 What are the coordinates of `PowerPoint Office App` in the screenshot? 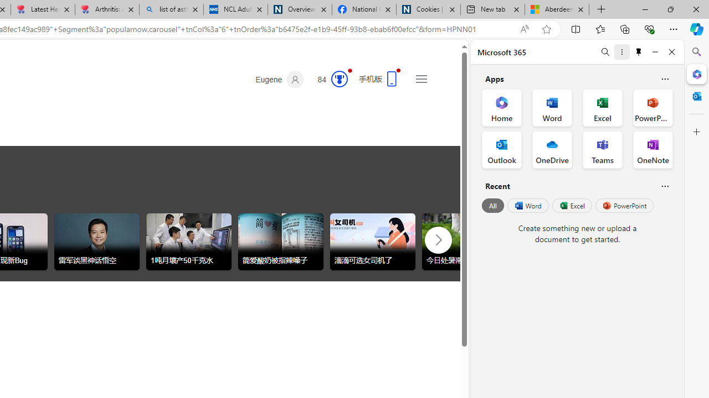 It's located at (653, 107).